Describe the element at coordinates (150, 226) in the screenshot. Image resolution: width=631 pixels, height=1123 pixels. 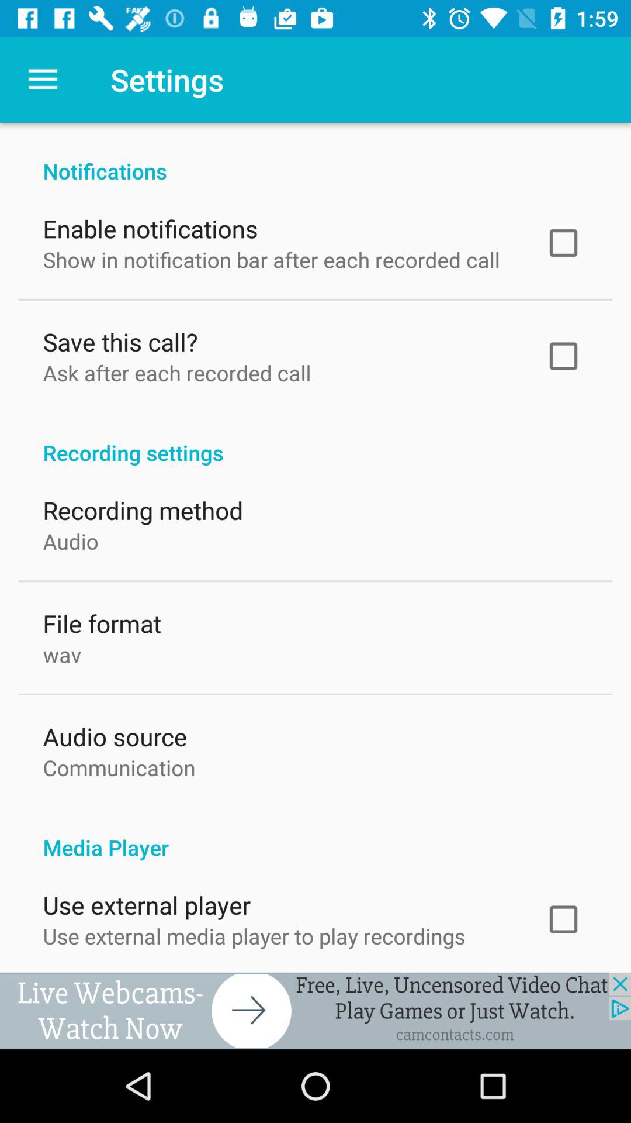
I see `tap the item above show in notification item` at that location.